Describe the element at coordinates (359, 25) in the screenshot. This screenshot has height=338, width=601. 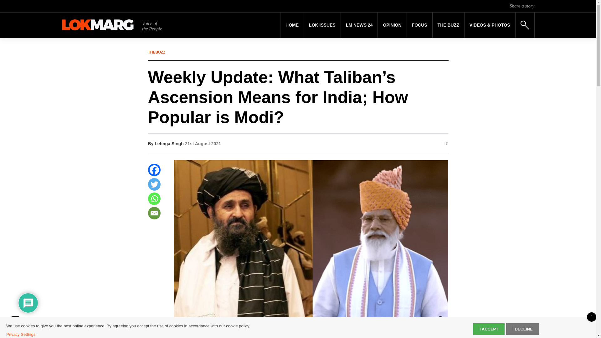
I see `LM News 24` at that location.